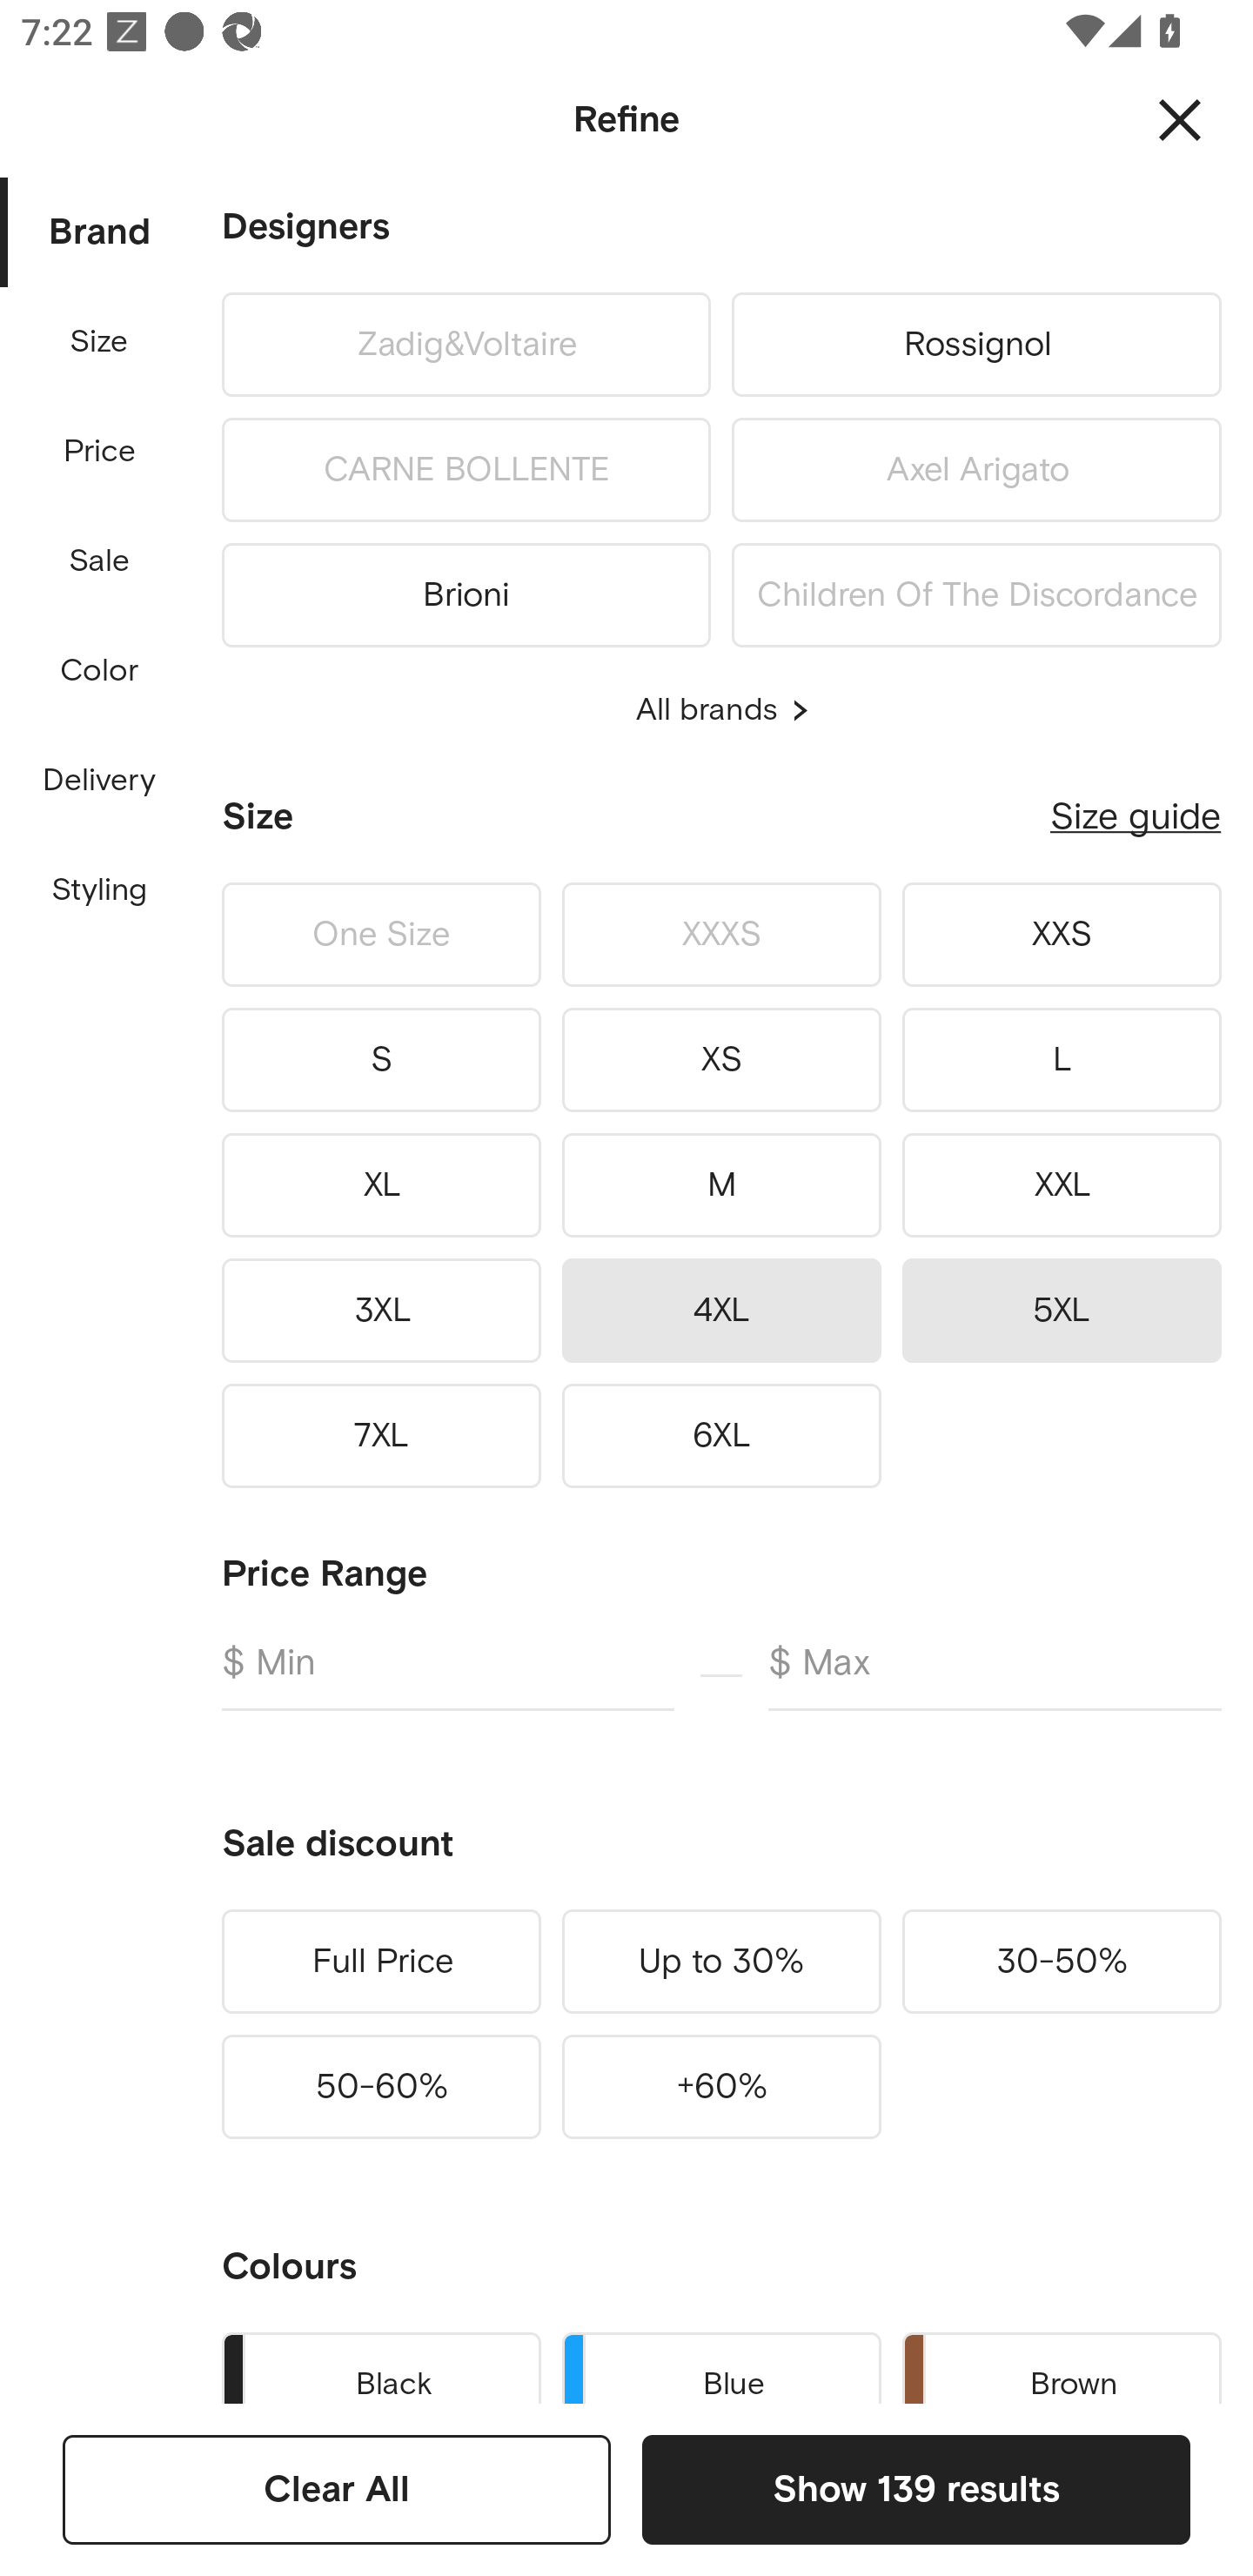 This screenshot has width=1253, height=2576. What do you see at coordinates (721, 2362) in the screenshot?
I see `Blue` at bounding box center [721, 2362].